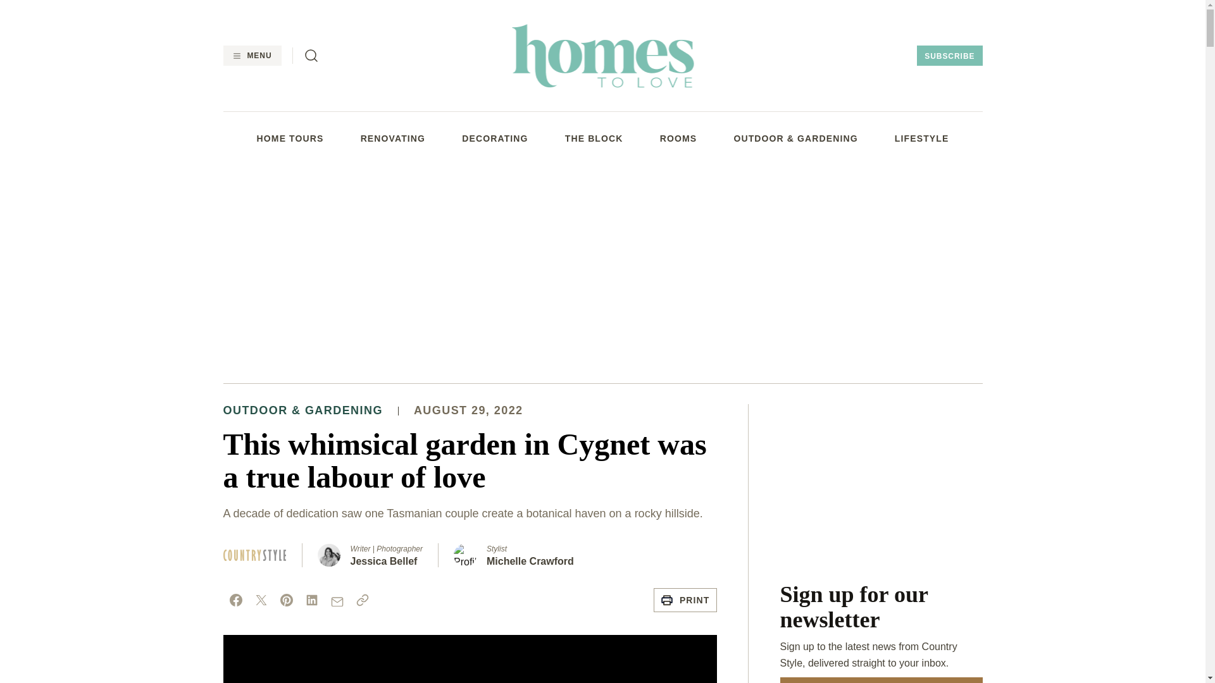 The height and width of the screenshot is (683, 1215). Describe the element at coordinates (251, 56) in the screenshot. I see `MENU` at that location.